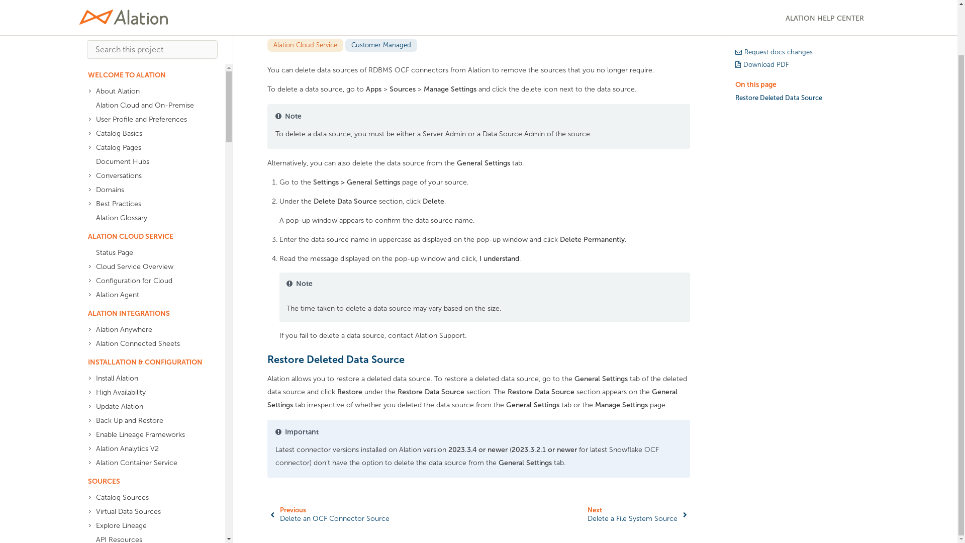 The height and width of the screenshot is (543, 965). I want to click on Catalog Pages, so click(148, 93).